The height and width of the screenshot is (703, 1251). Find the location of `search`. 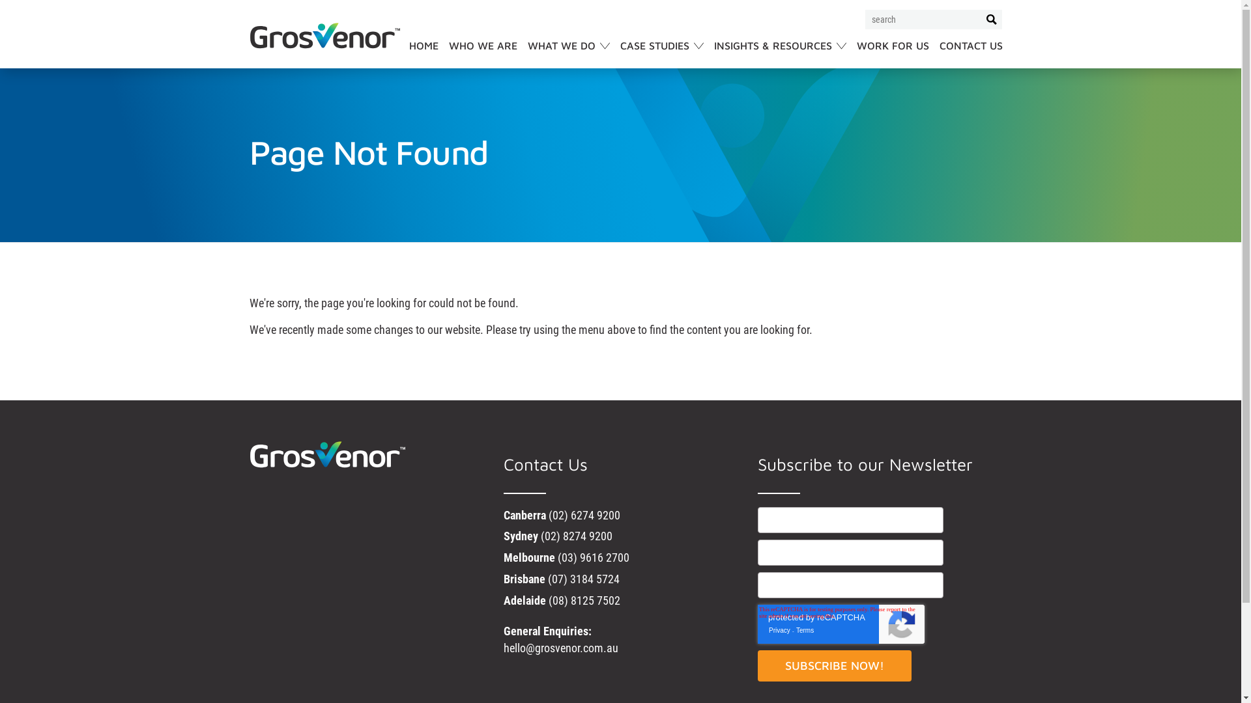

search is located at coordinates (992, 20).